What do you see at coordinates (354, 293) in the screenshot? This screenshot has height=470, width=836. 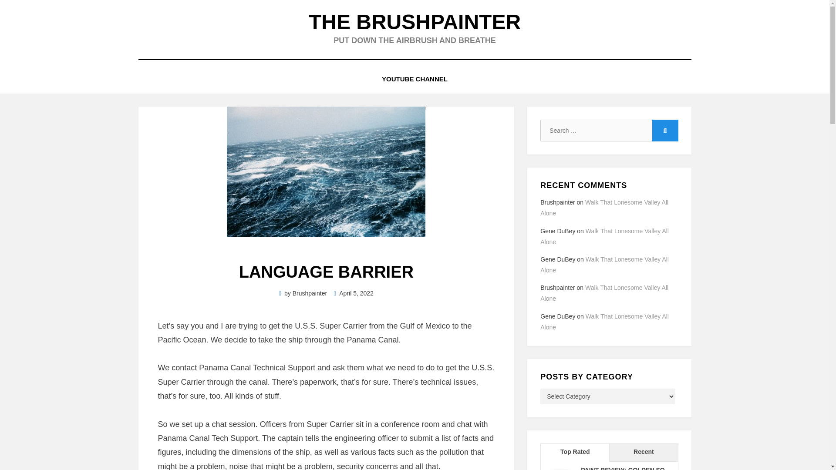 I see `April 5, 2022` at bounding box center [354, 293].